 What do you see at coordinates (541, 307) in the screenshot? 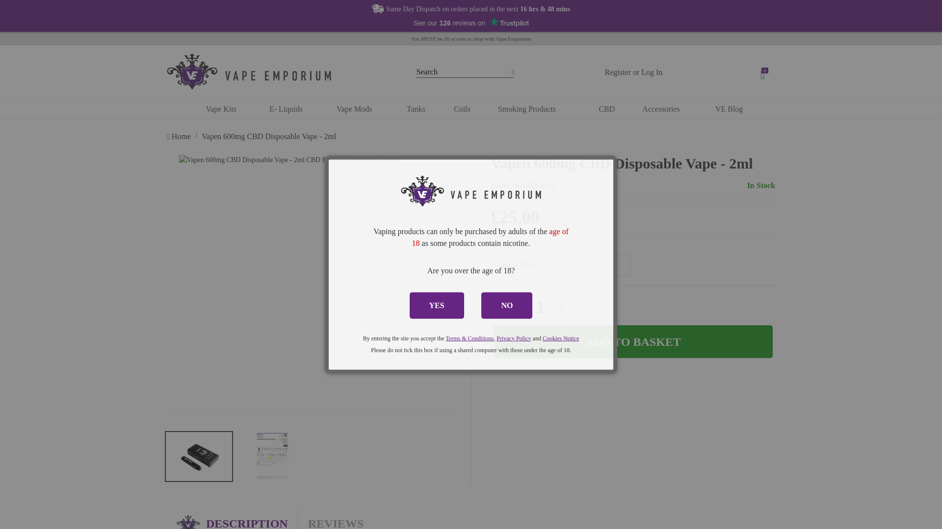
I see `1` at bounding box center [541, 307].